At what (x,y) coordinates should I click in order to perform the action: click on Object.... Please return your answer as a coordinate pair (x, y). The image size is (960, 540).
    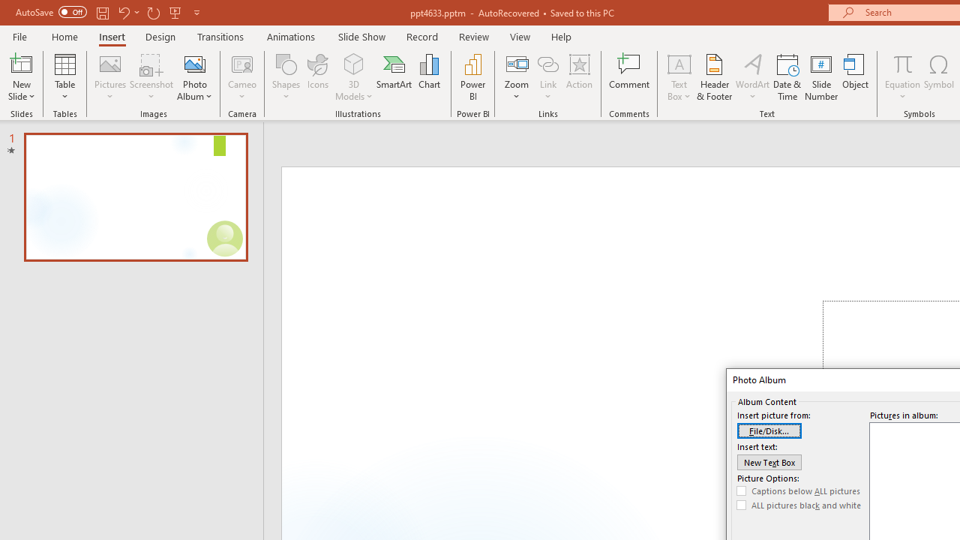
    Looking at the image, I should click on (856, 76).